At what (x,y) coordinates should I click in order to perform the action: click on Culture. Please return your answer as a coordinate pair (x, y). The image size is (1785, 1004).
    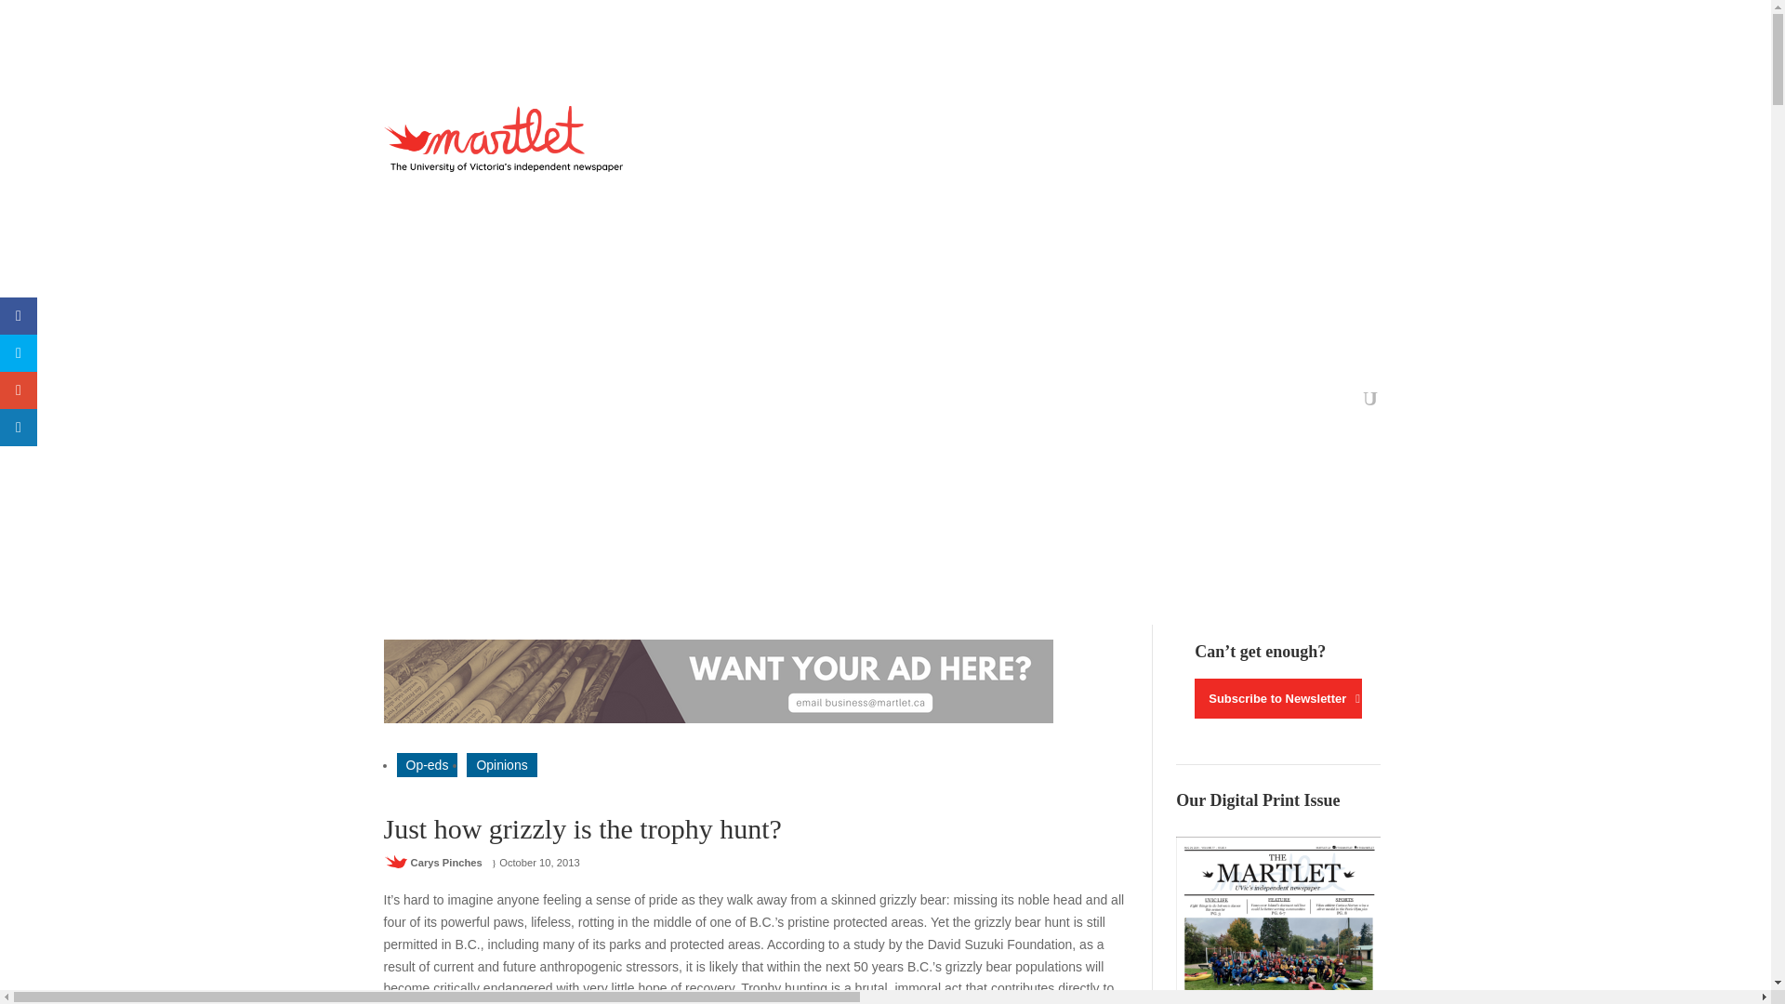
    Looking at the image, I should click on (601, 402).